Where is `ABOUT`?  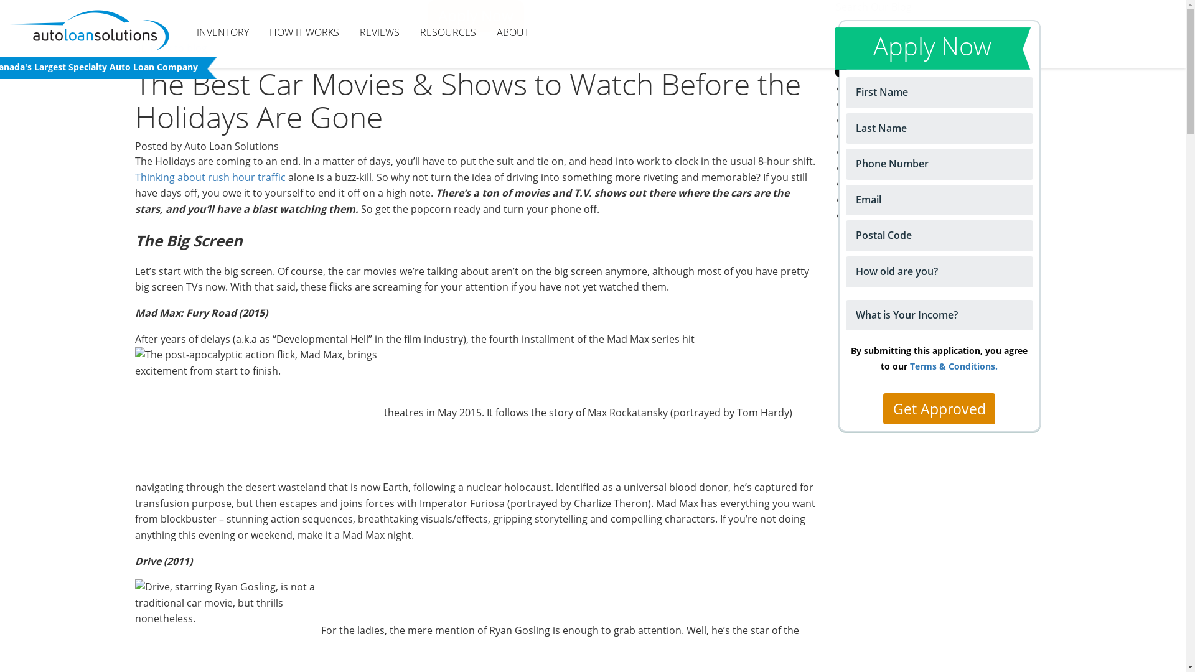
ABOUT is located at coordinates (513, 33).